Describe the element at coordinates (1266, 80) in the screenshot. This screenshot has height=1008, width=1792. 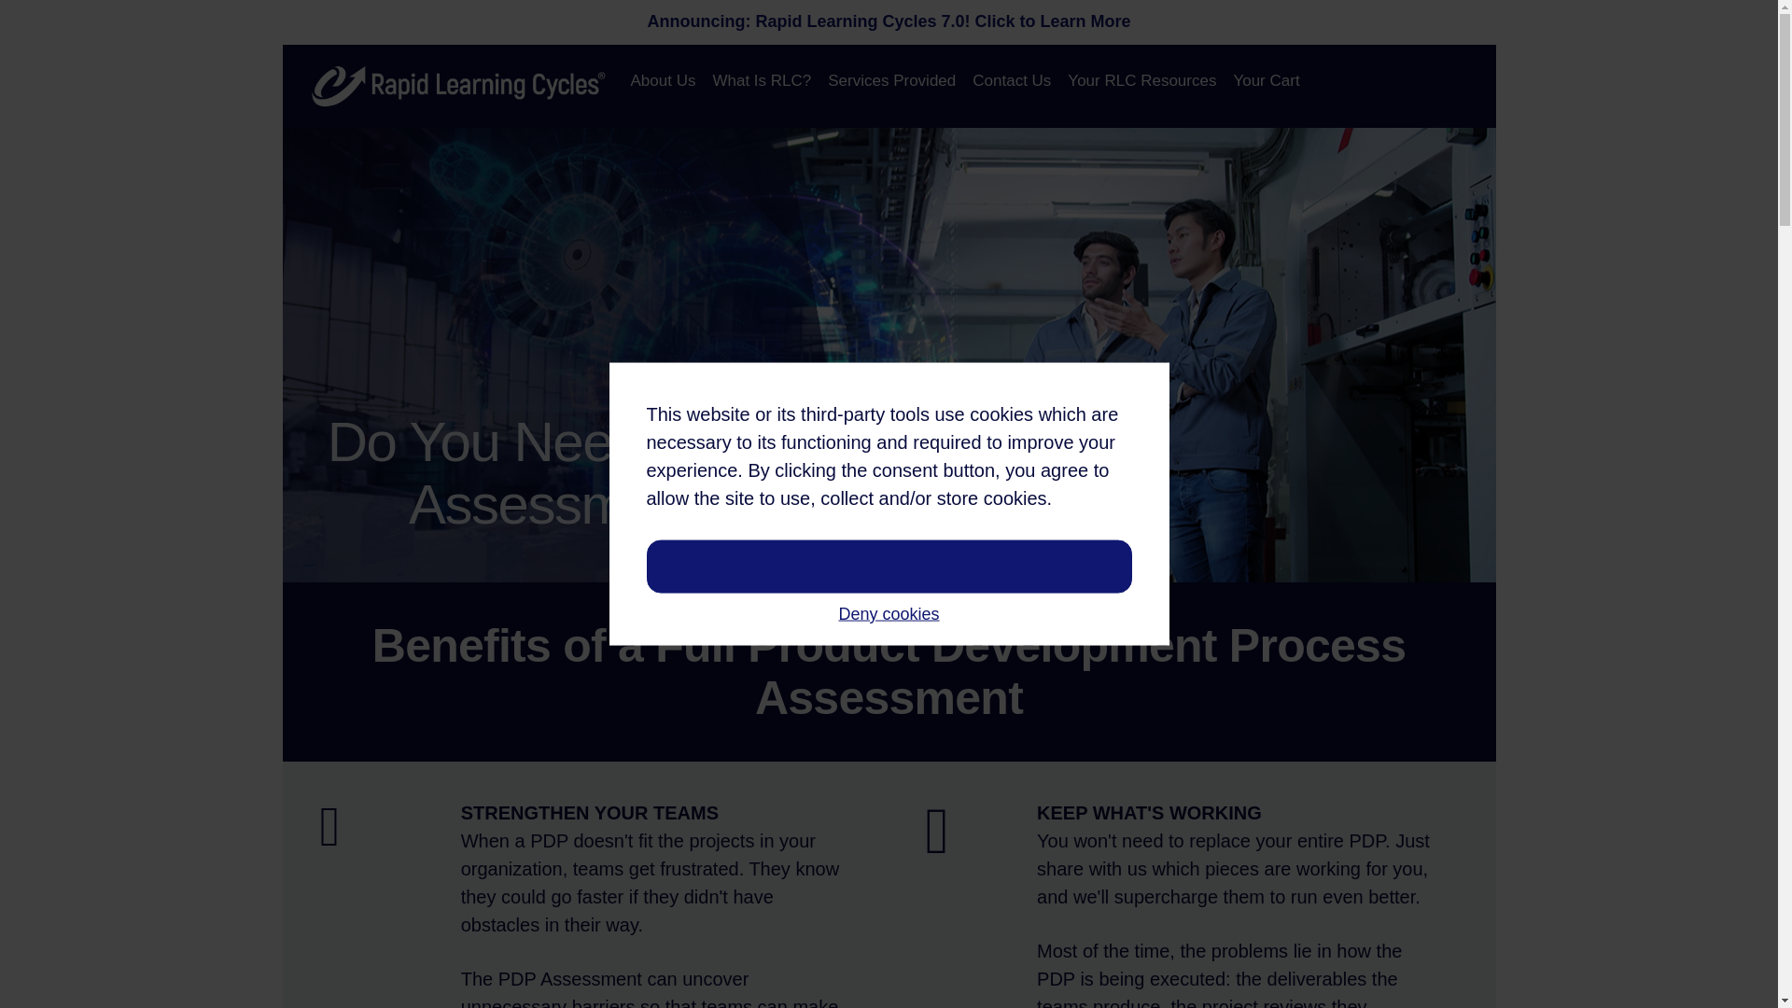
I see `Your Cart` at that location.